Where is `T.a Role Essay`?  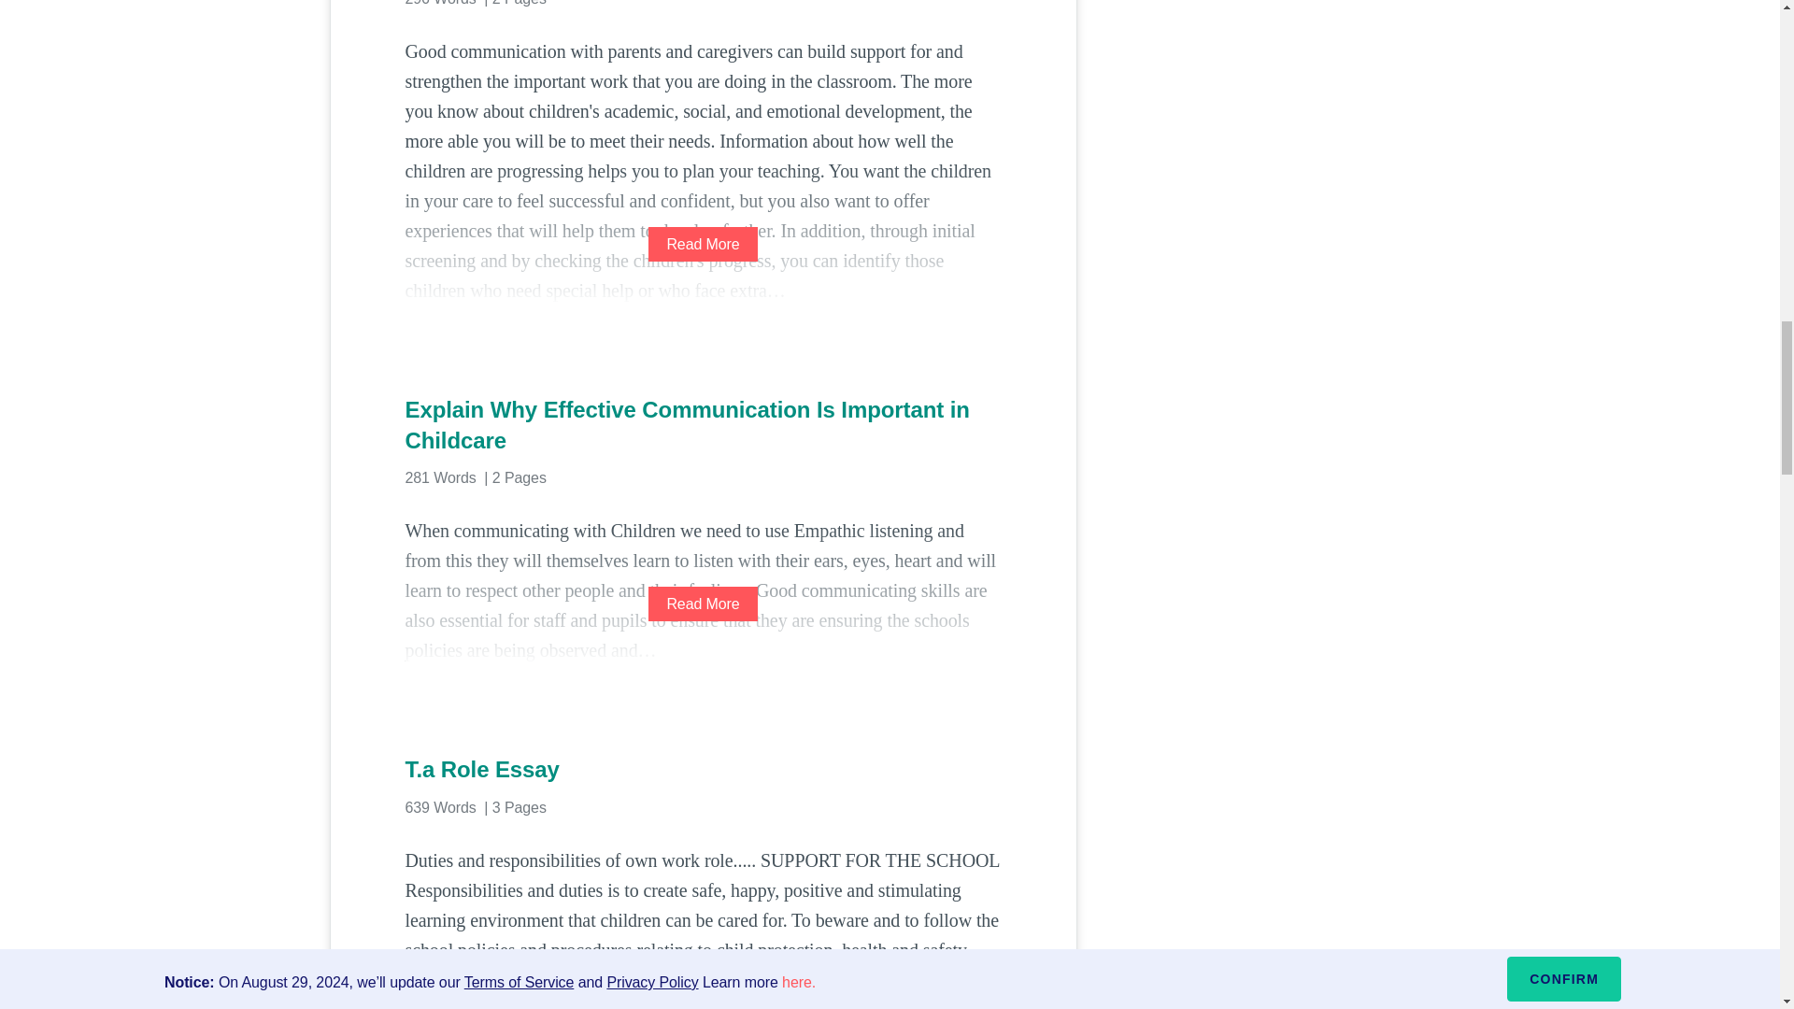 T.a Role Essay is located at coordinates (703, 770).